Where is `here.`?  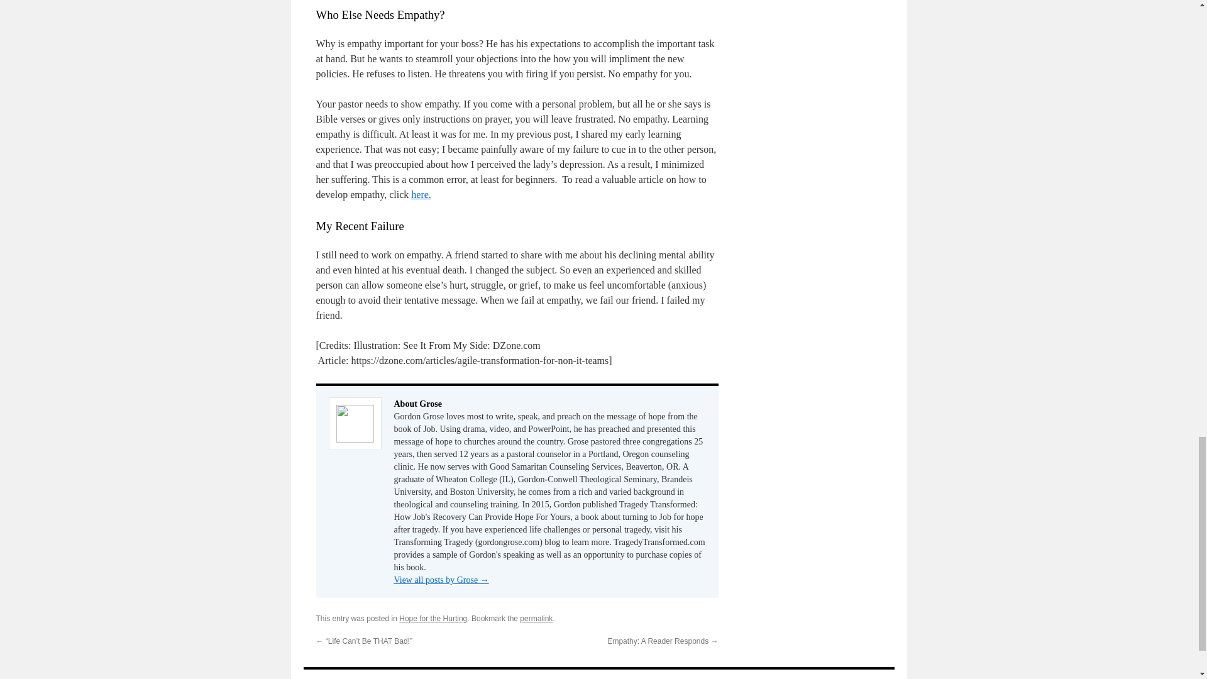
here. is located at coordinates (421, 194).